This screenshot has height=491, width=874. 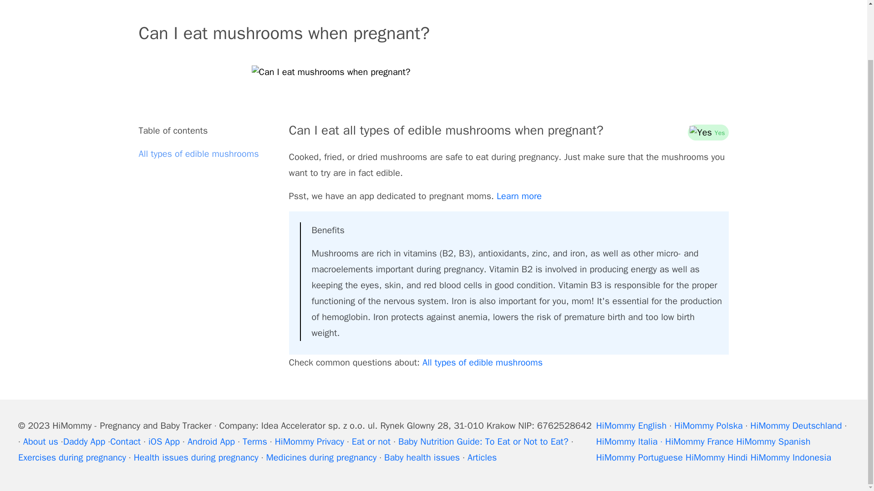 What do you see at coordinates (196, 457) in the screenshot?
I see `Health issues during pregnancy` at bounding box center [196, 457].